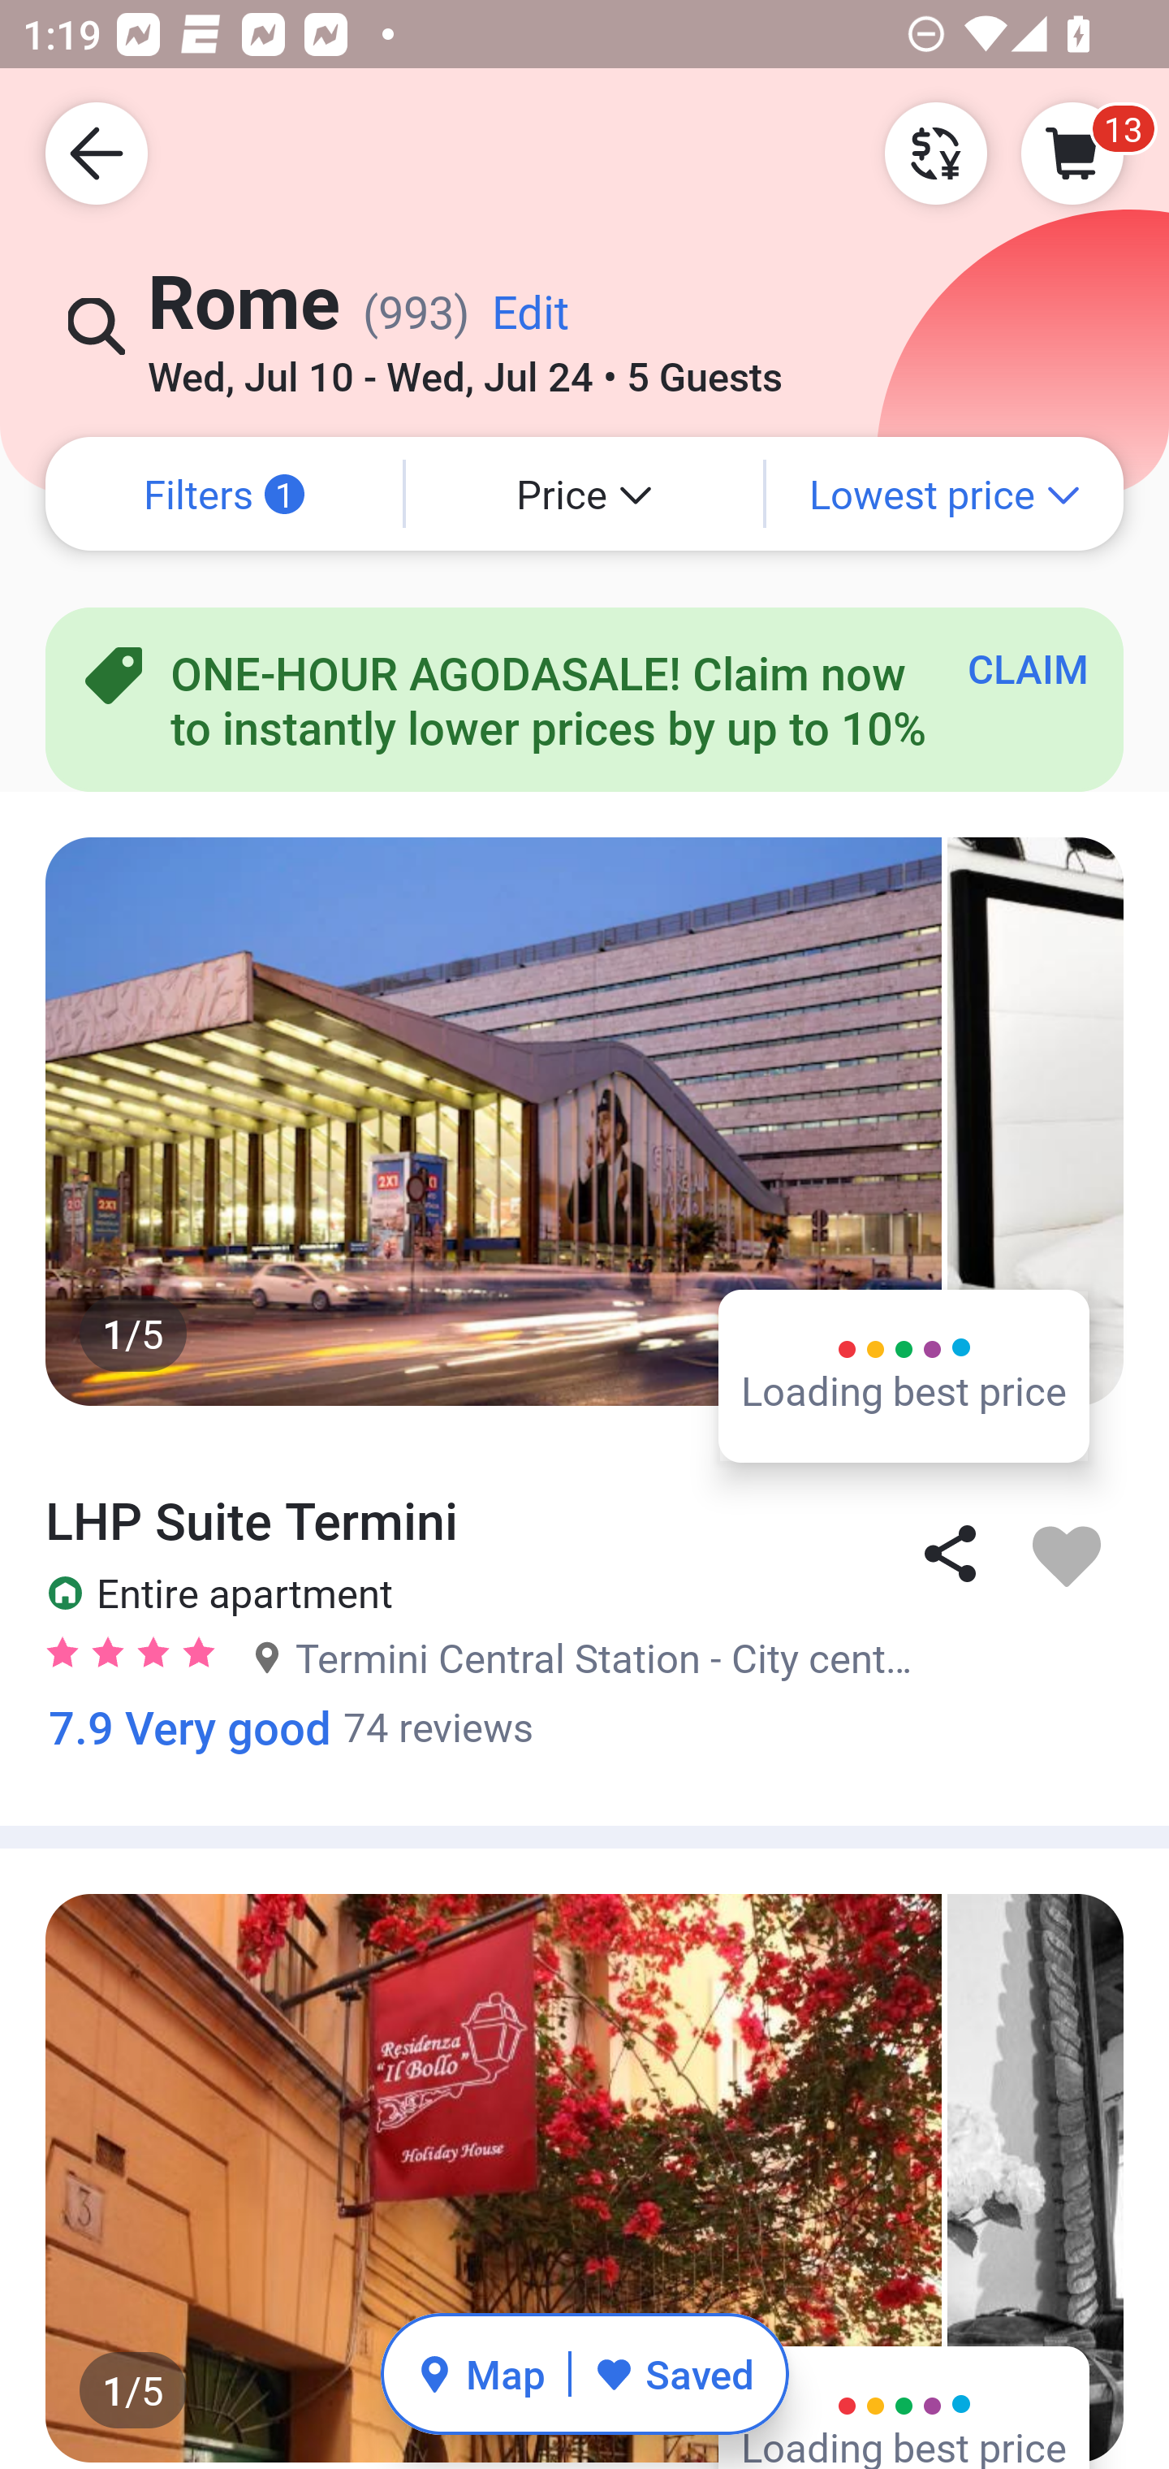 This screenshot has width=1169, height=2469. Describe the element at coordinates (464, 366) in the screenshot. I see `Wed, Jul 10 - Wed, Jul 24 • 5 Guests` at that location.